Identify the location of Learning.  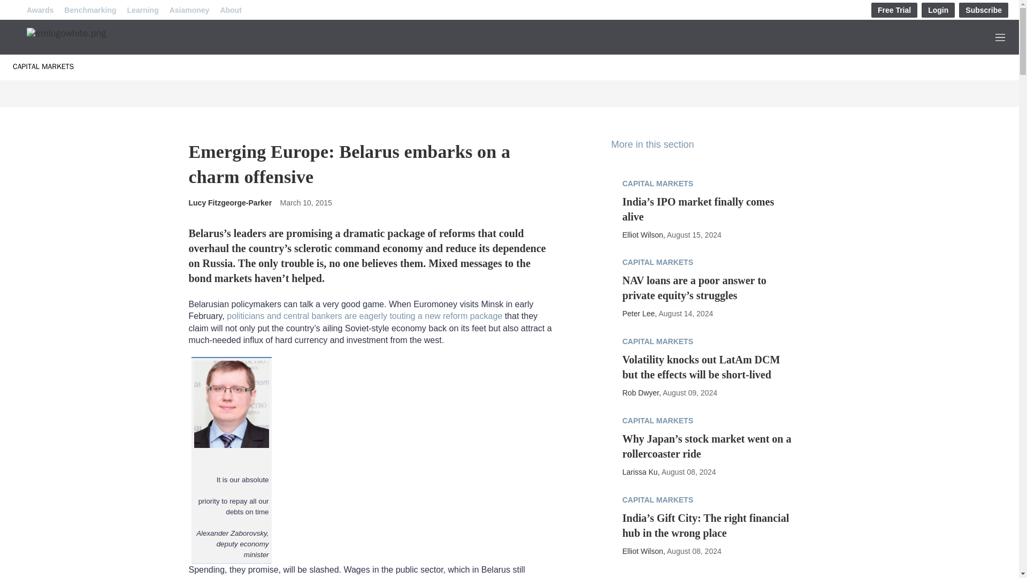
(143, 10).